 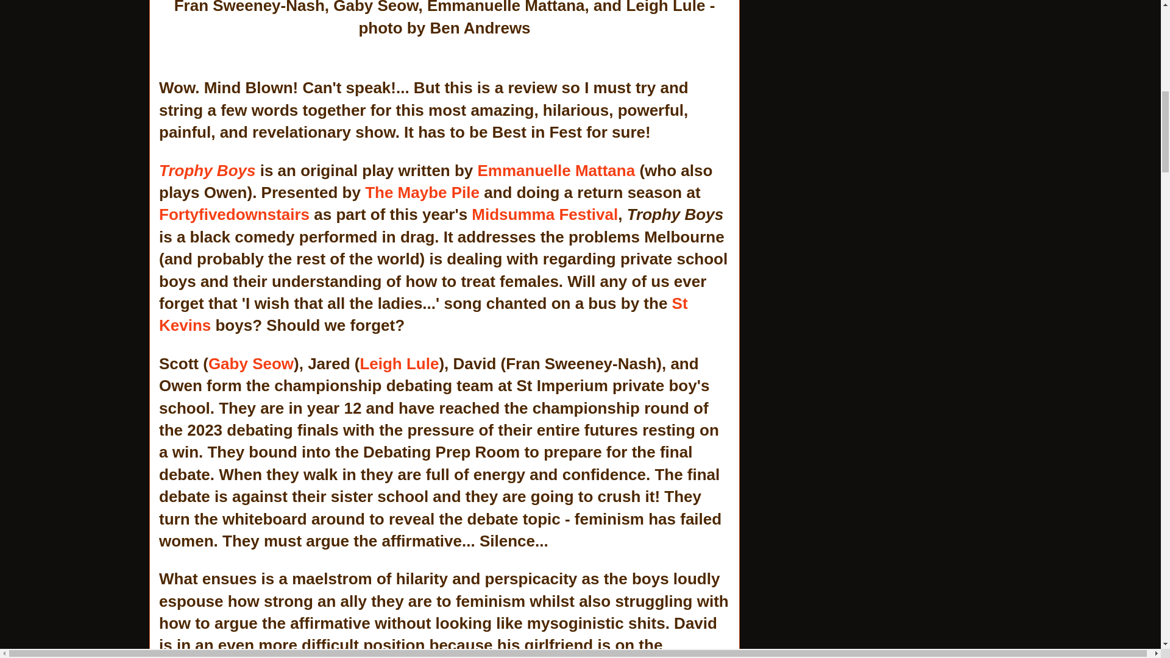 What do you see at coordinates (544, 214) in the screenshot?
I see `Midsumma Festival` at bounding box center [544, 214].